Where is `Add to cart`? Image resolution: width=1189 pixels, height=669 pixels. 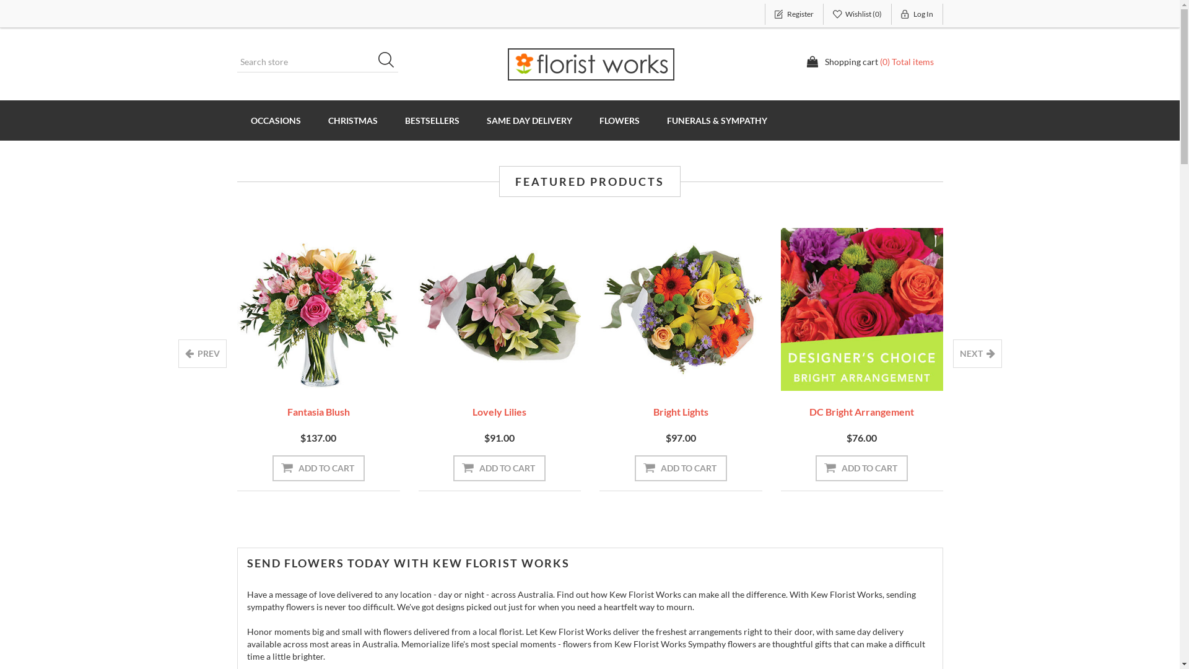 Add to cart is located at coordinates (318, 468).